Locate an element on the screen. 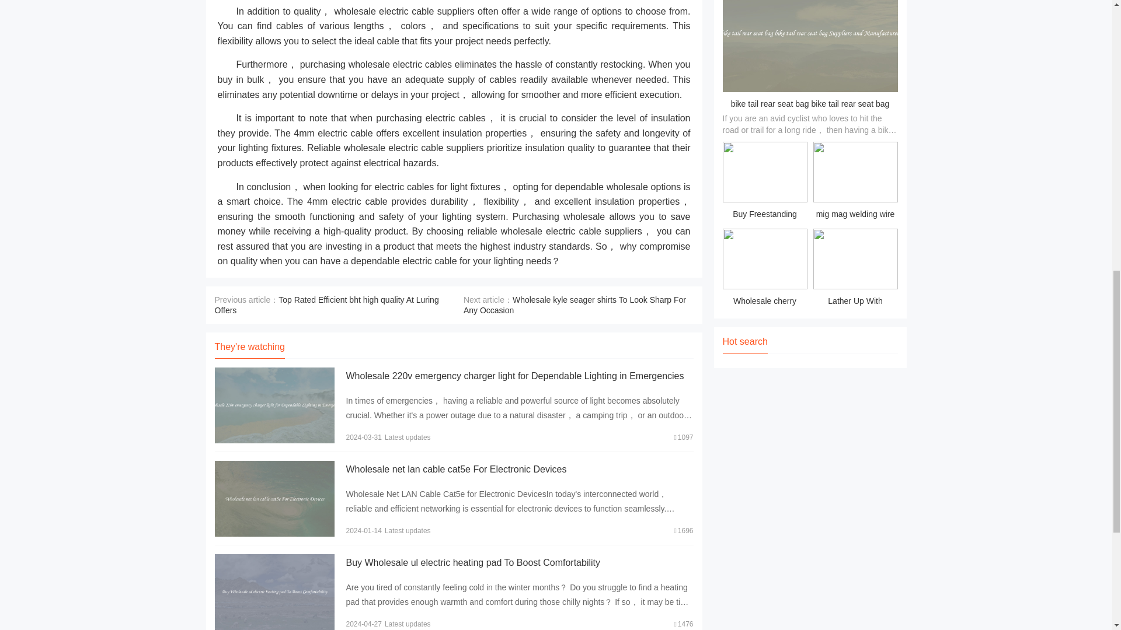  Buy Freestanding double side pop screen with Custom Designs is located at coordinates (765, 182).